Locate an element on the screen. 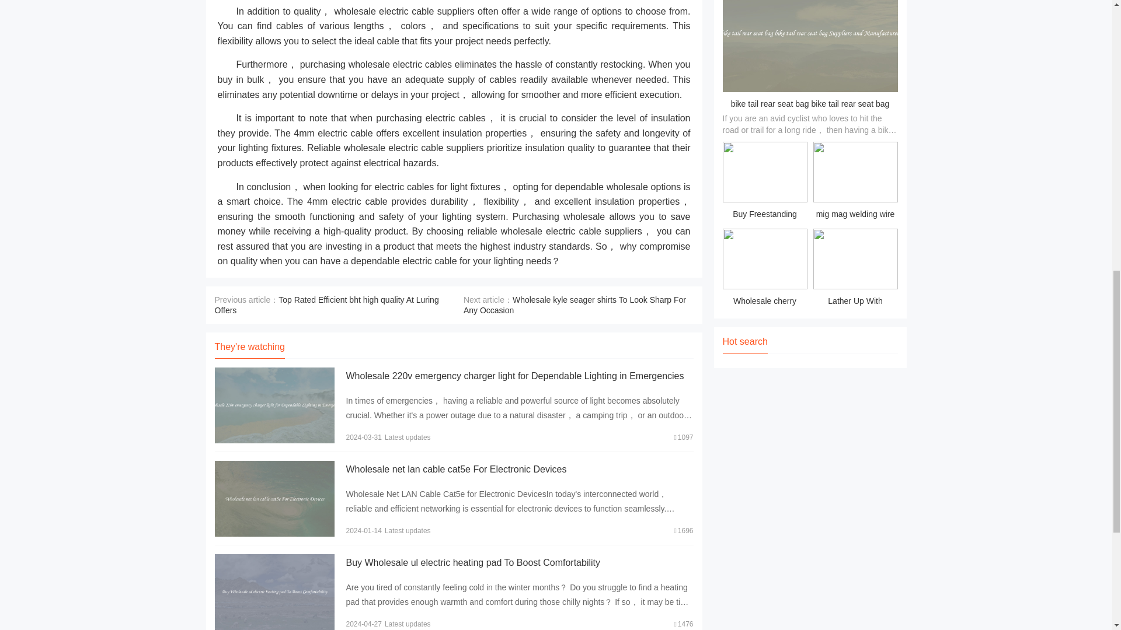  Buy Freestanding double side pop screen with Custom Designs is located at coordinates (765, 182).